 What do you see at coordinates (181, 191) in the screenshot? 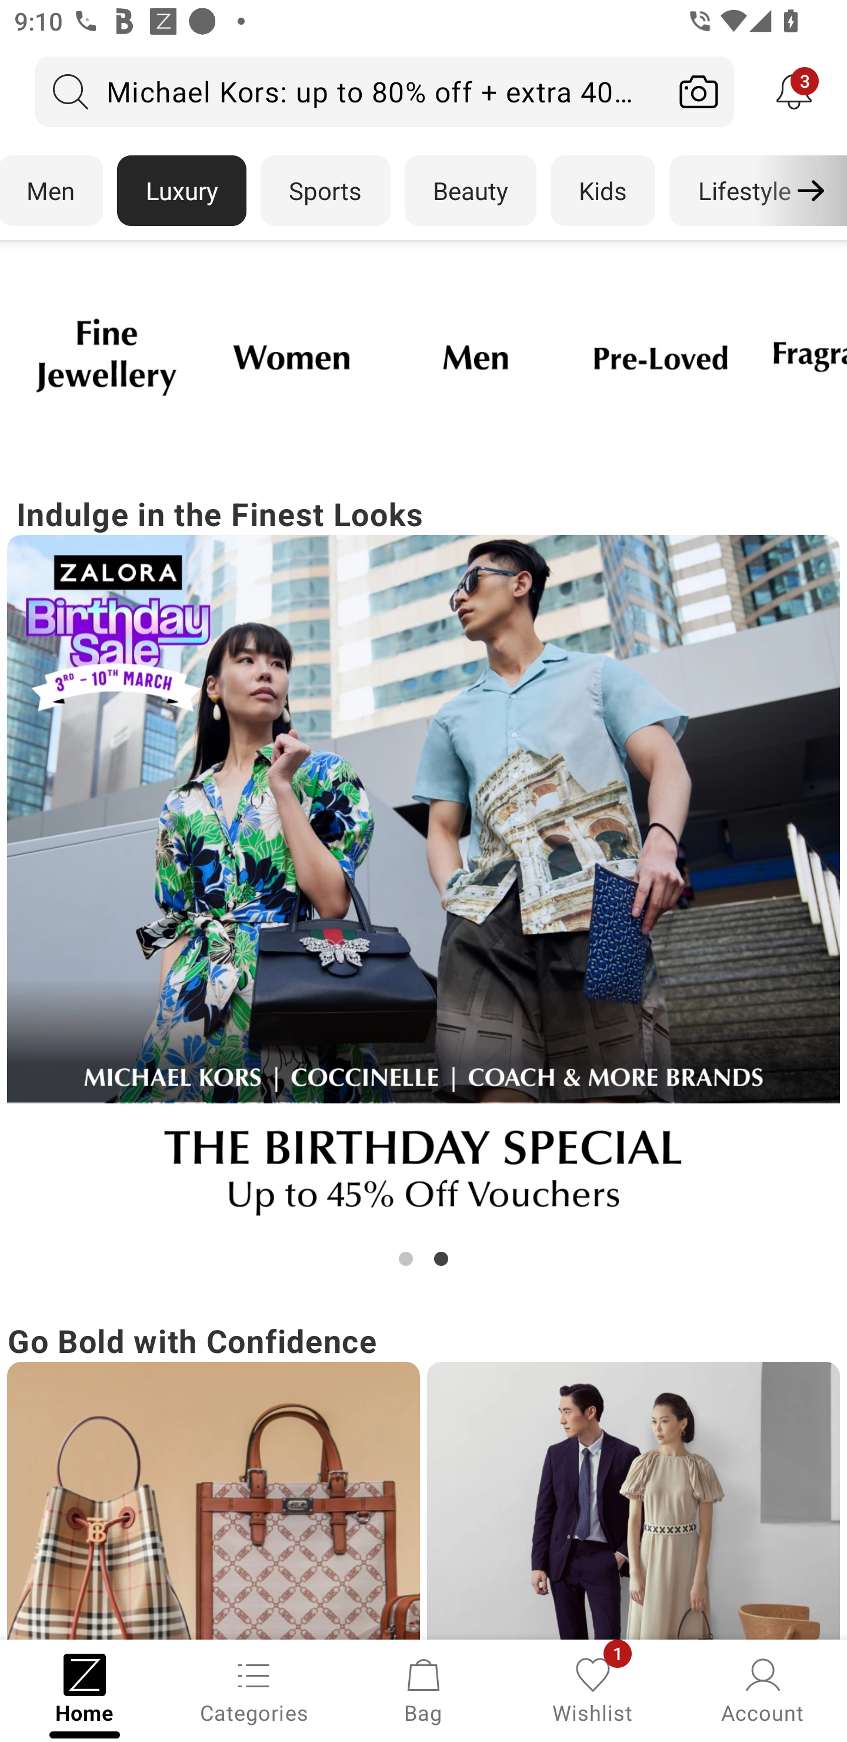
I see `Luxury` at bounding box center [181, 191].